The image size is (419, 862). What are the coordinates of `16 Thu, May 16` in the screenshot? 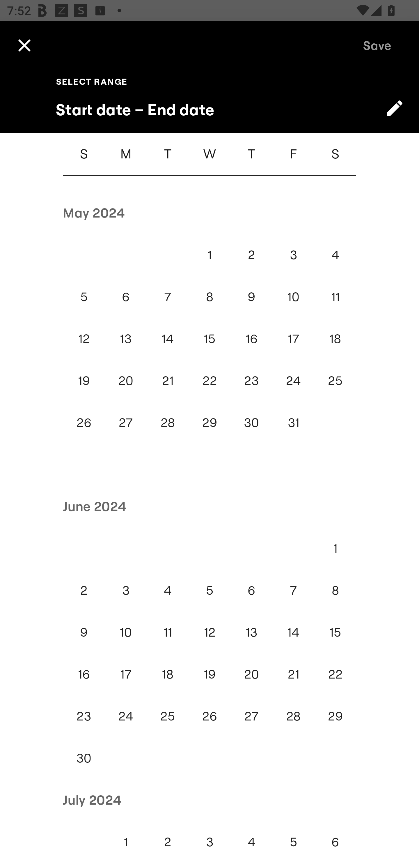 It's located at (251, 339).